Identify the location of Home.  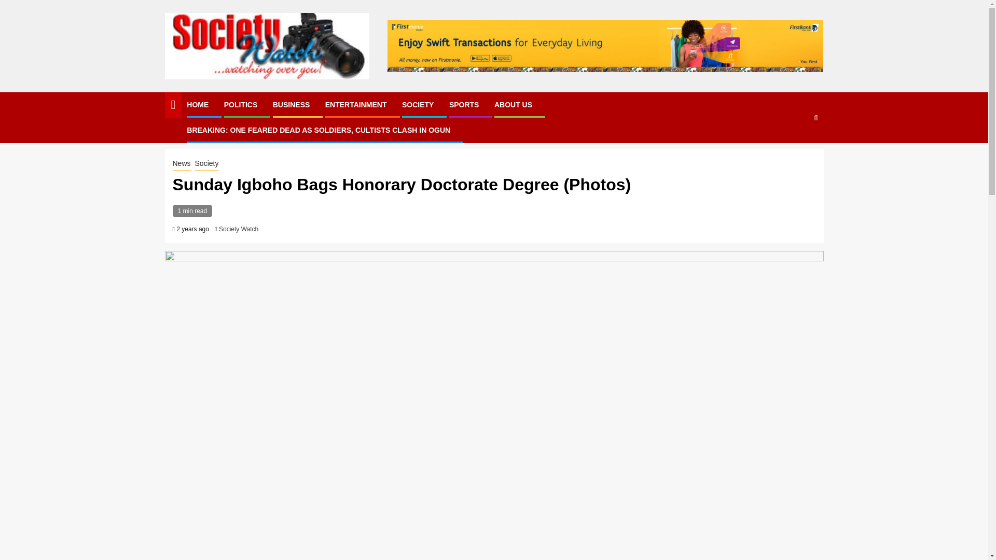
(174, 133).